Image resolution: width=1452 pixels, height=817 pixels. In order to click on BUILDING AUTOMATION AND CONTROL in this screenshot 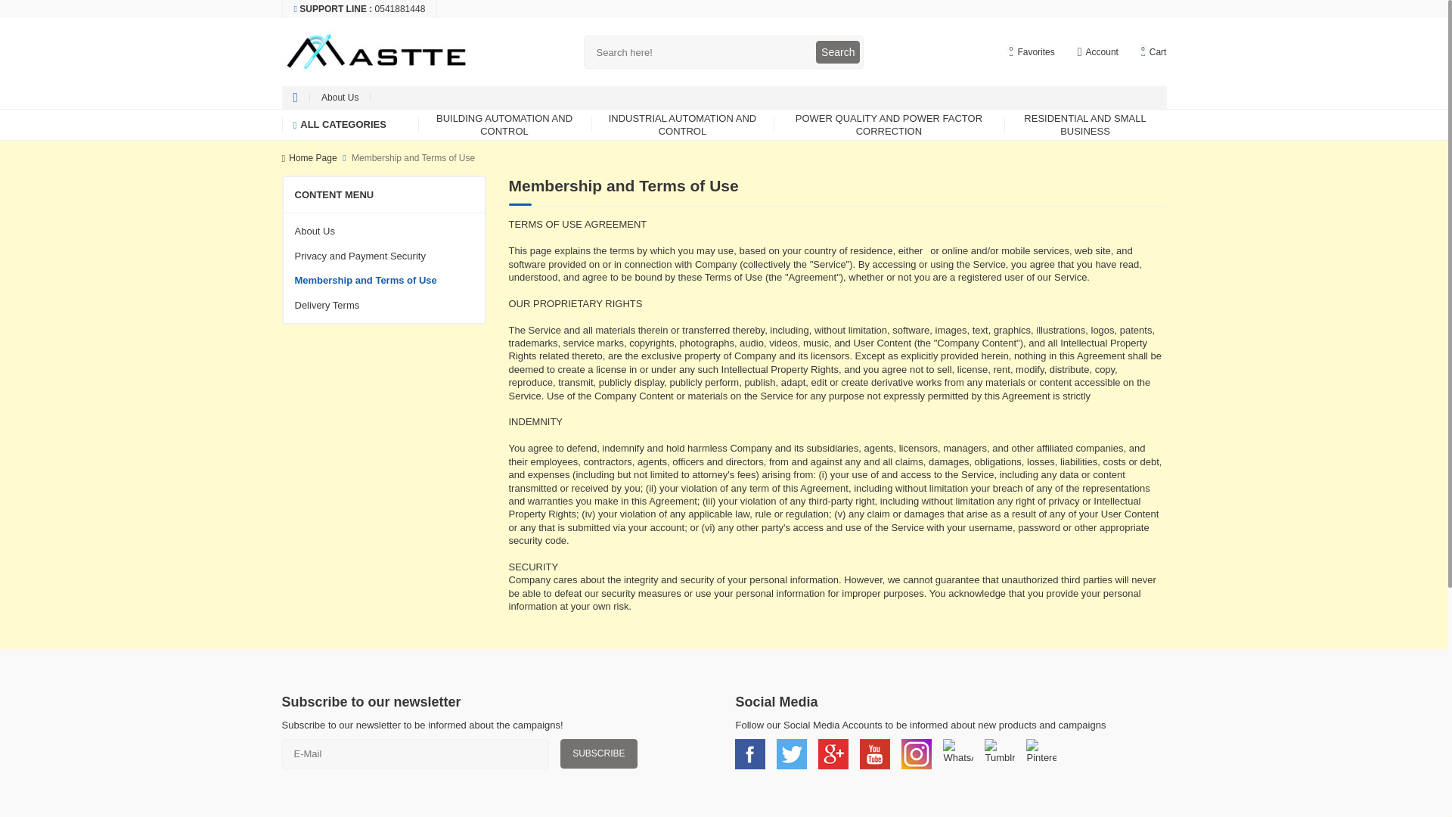, I will do `click(682, 124)`.